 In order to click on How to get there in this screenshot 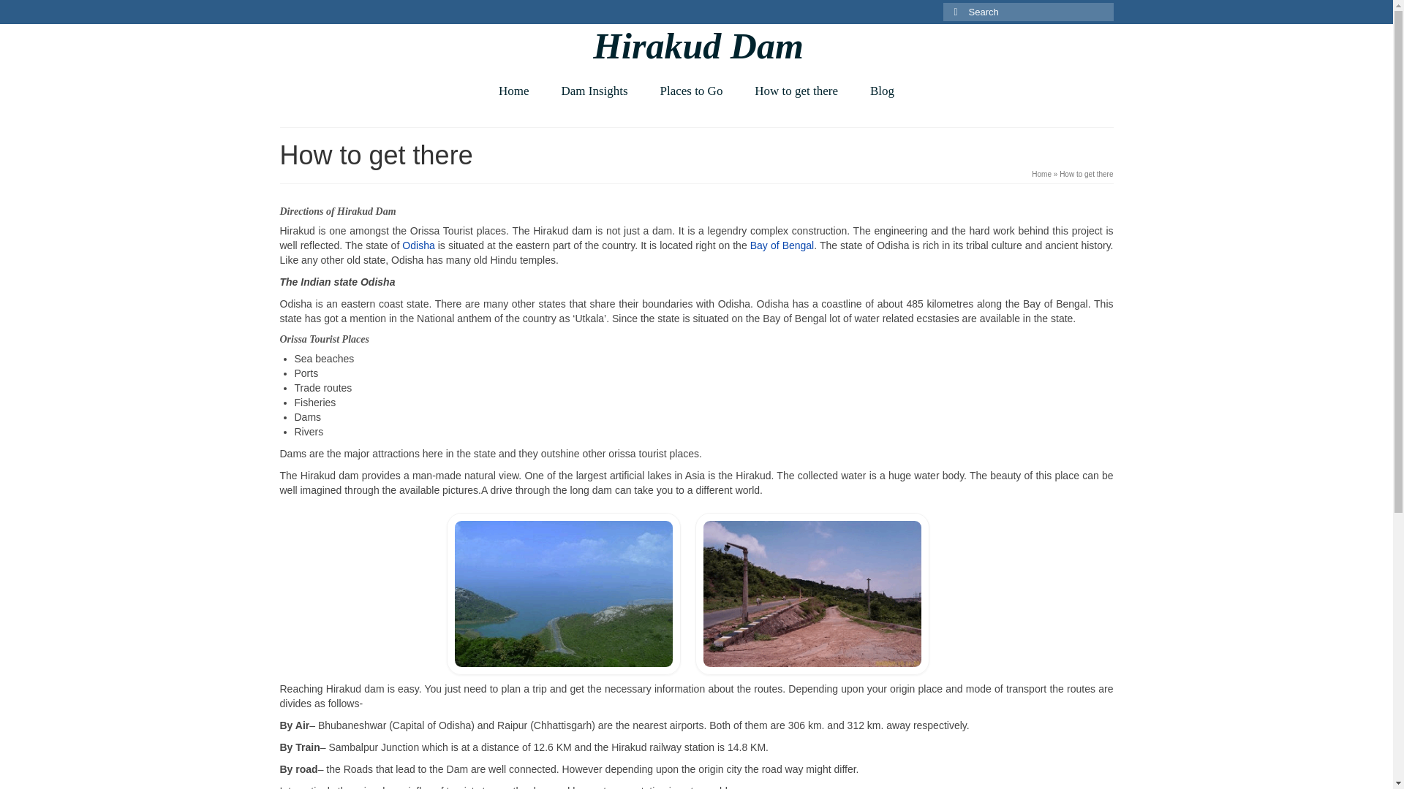, I will do `click(796, 91)`.